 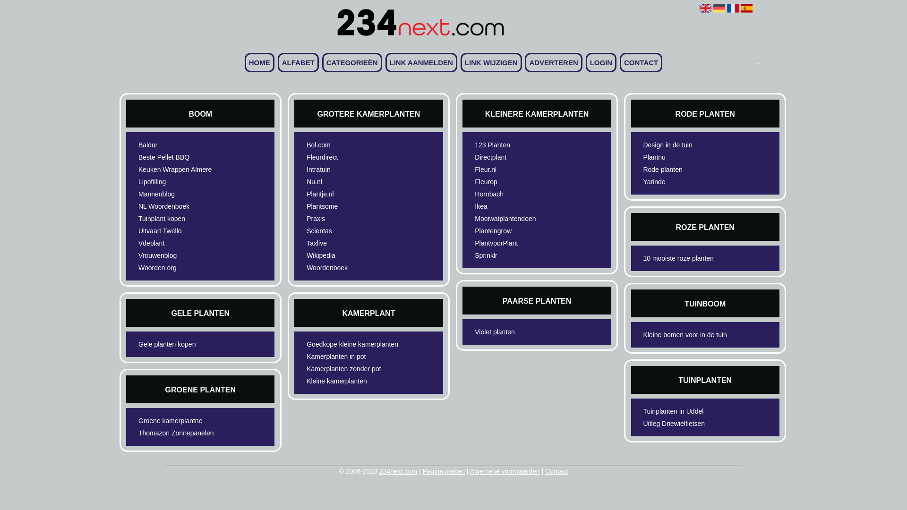 What do you see at coordinates (689, 157) in the screenshot?
I see `Plantnu` at bounding box center [689, 157].